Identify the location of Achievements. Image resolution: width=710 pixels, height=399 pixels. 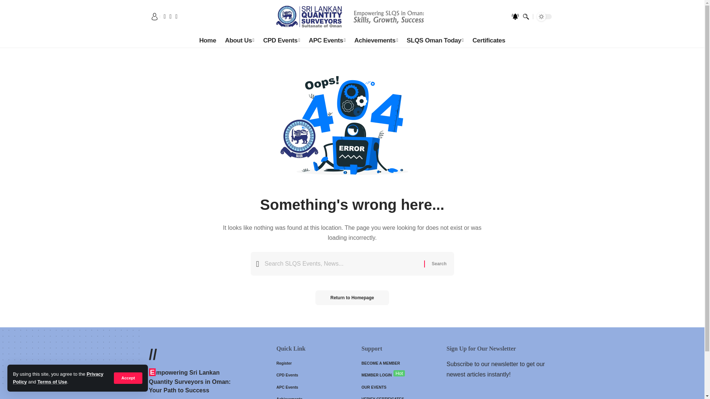
(376, 40).